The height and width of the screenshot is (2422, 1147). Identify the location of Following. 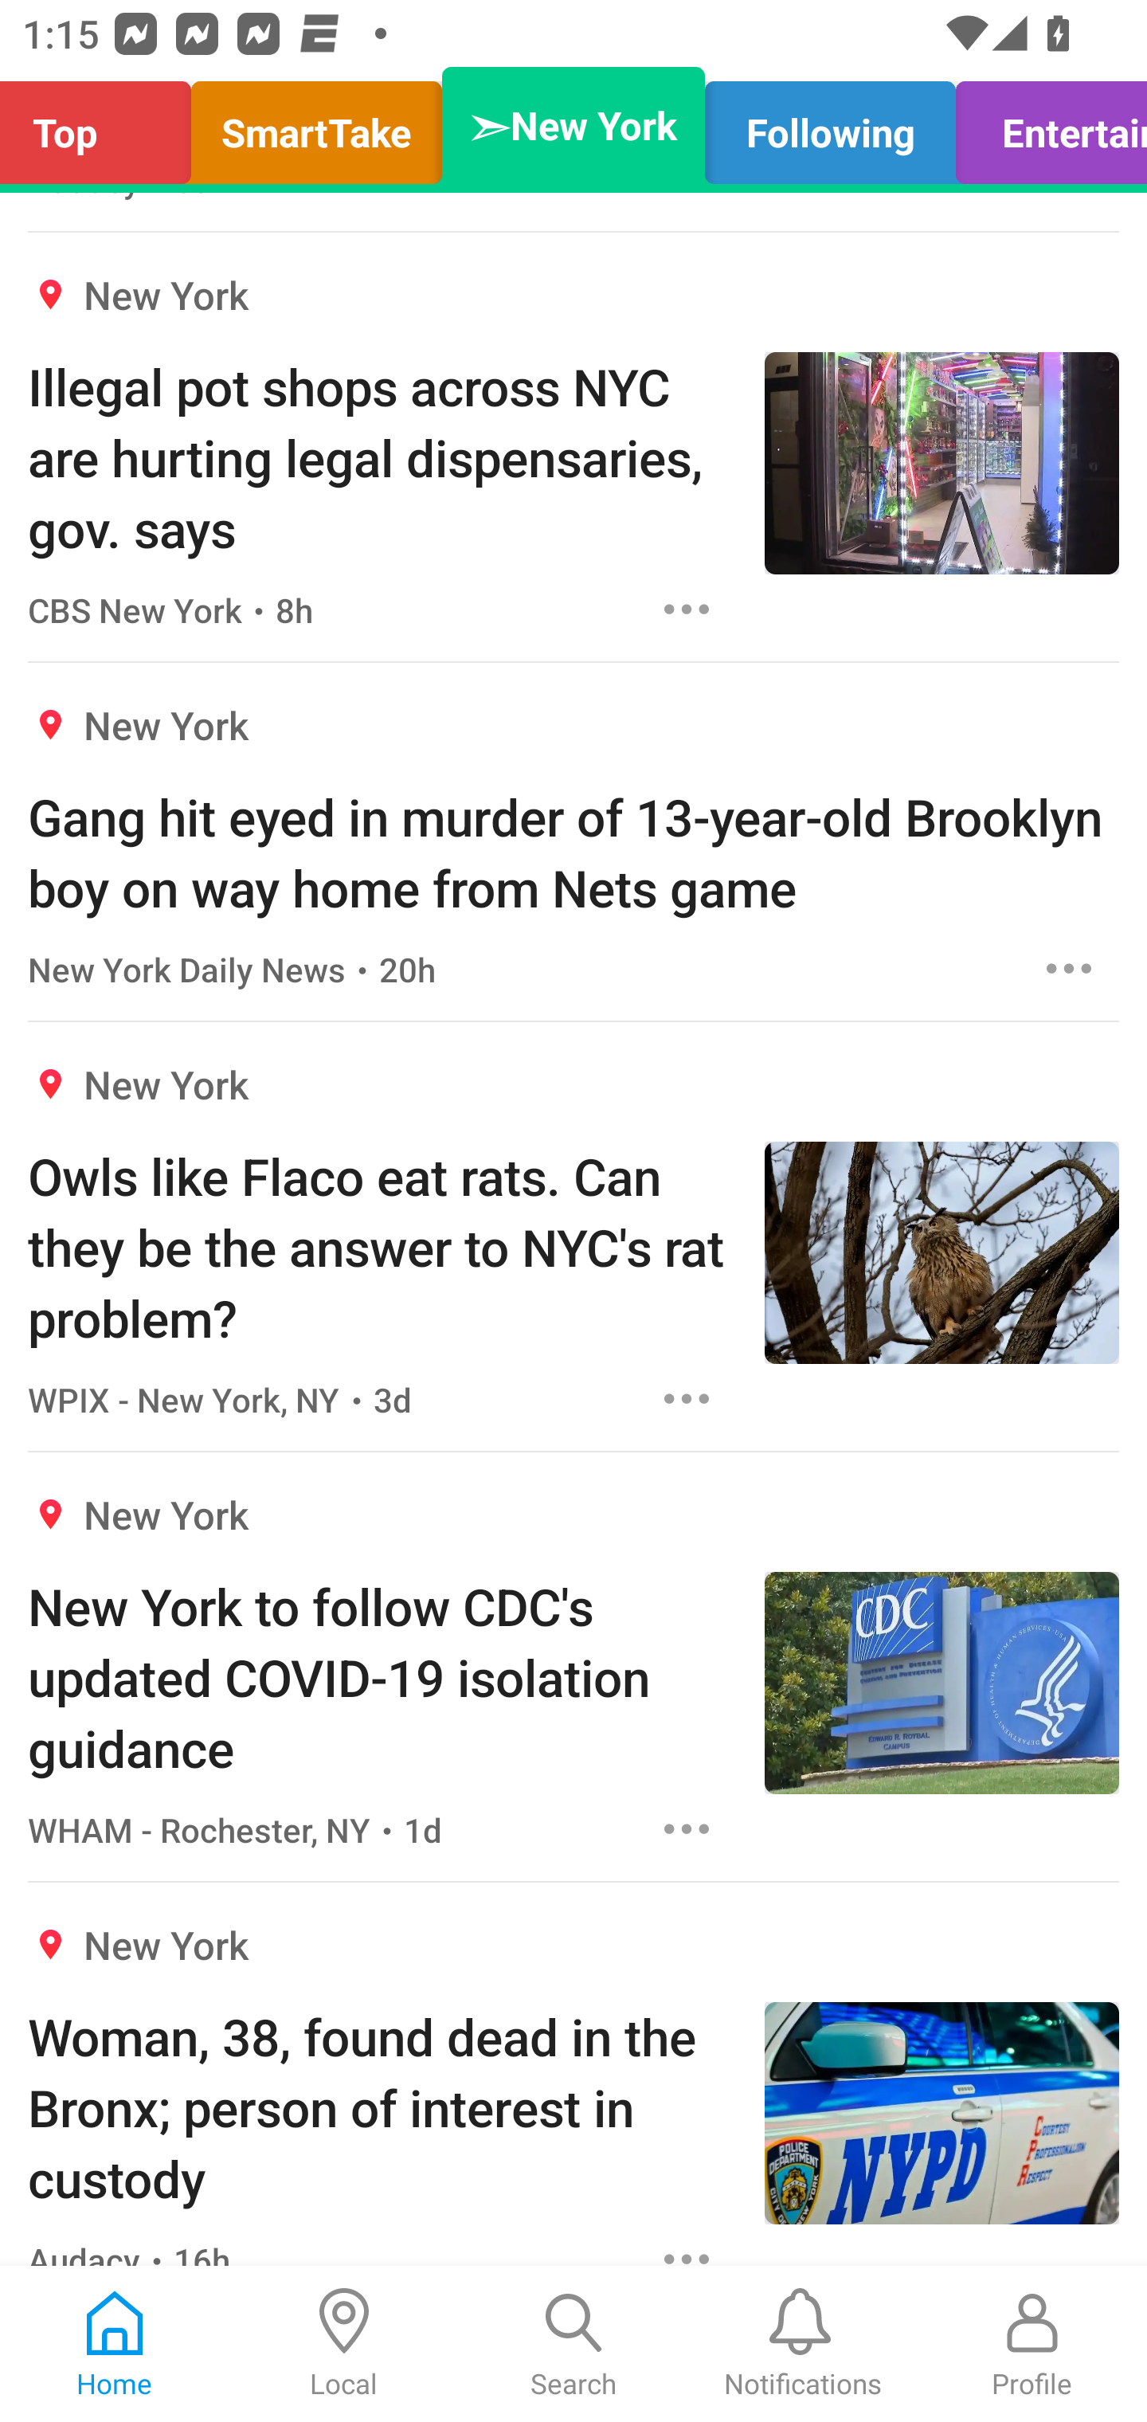
(830, 126).